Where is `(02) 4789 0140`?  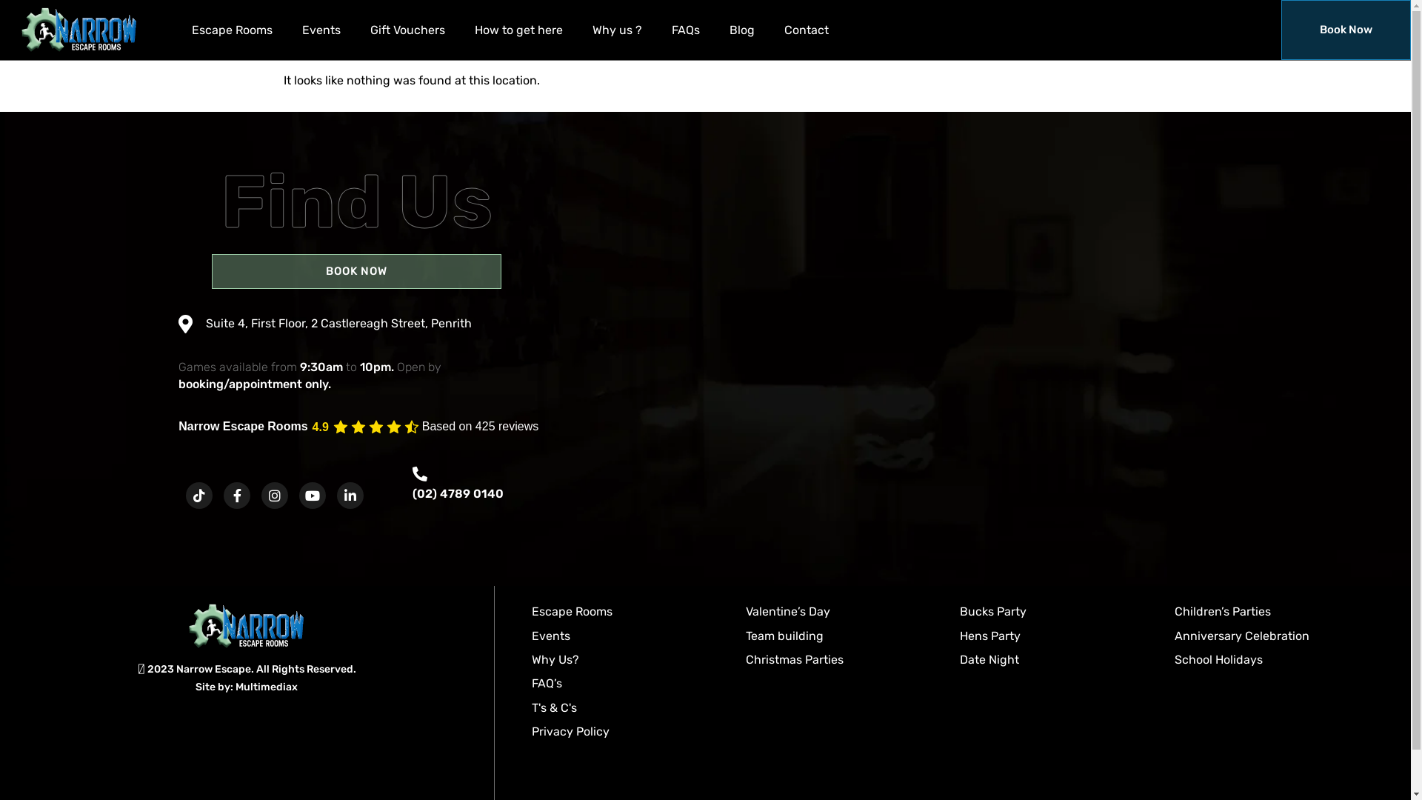 (02) 4789 0140 is located at coordinates (458, 493).